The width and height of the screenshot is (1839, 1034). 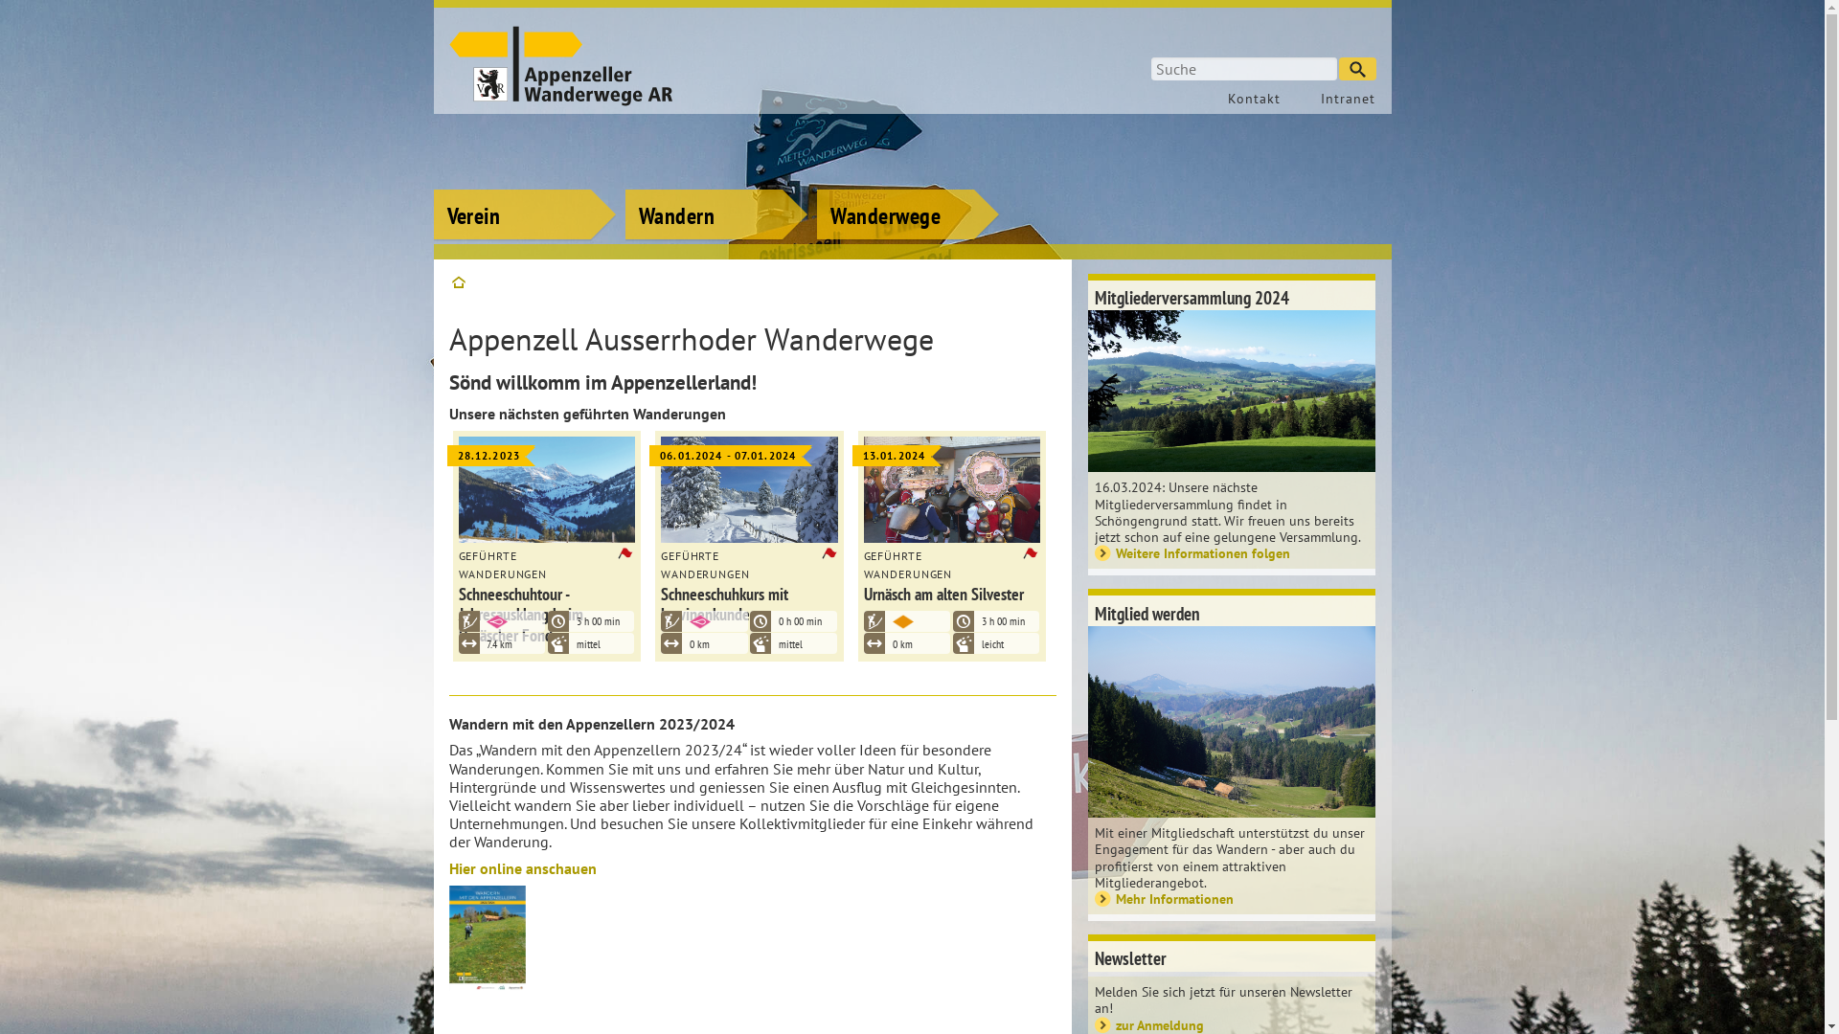 I want to click on Mitglied werden, so click(x=1232, y=611).